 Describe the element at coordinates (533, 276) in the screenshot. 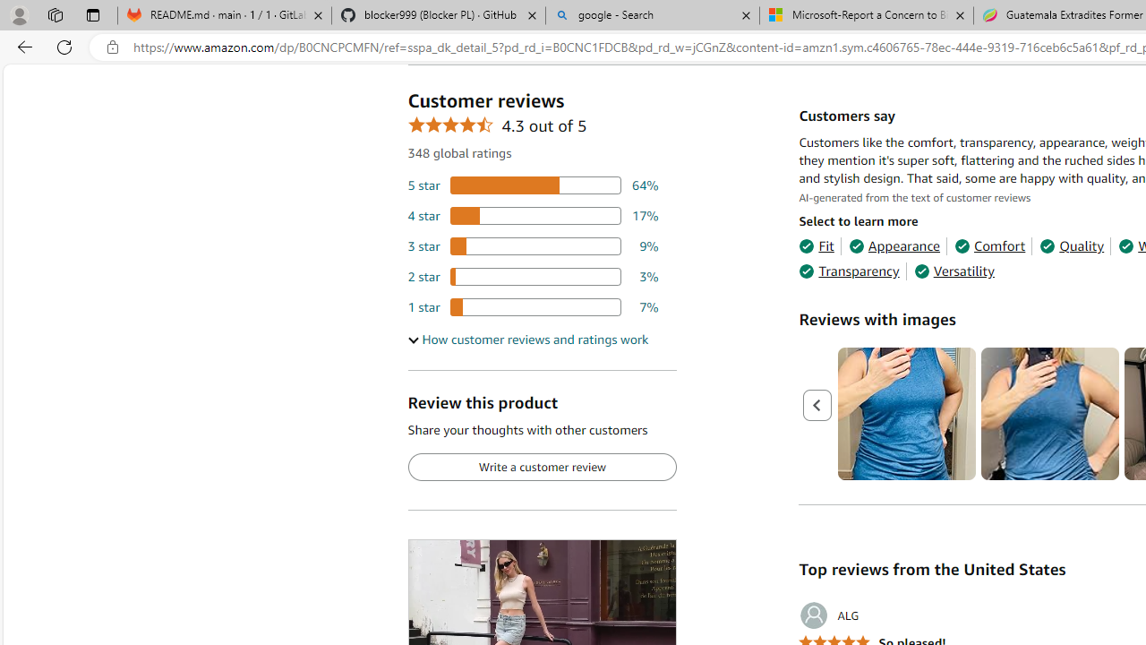

I see `3 percent of reviews have 2 stars` at that location.